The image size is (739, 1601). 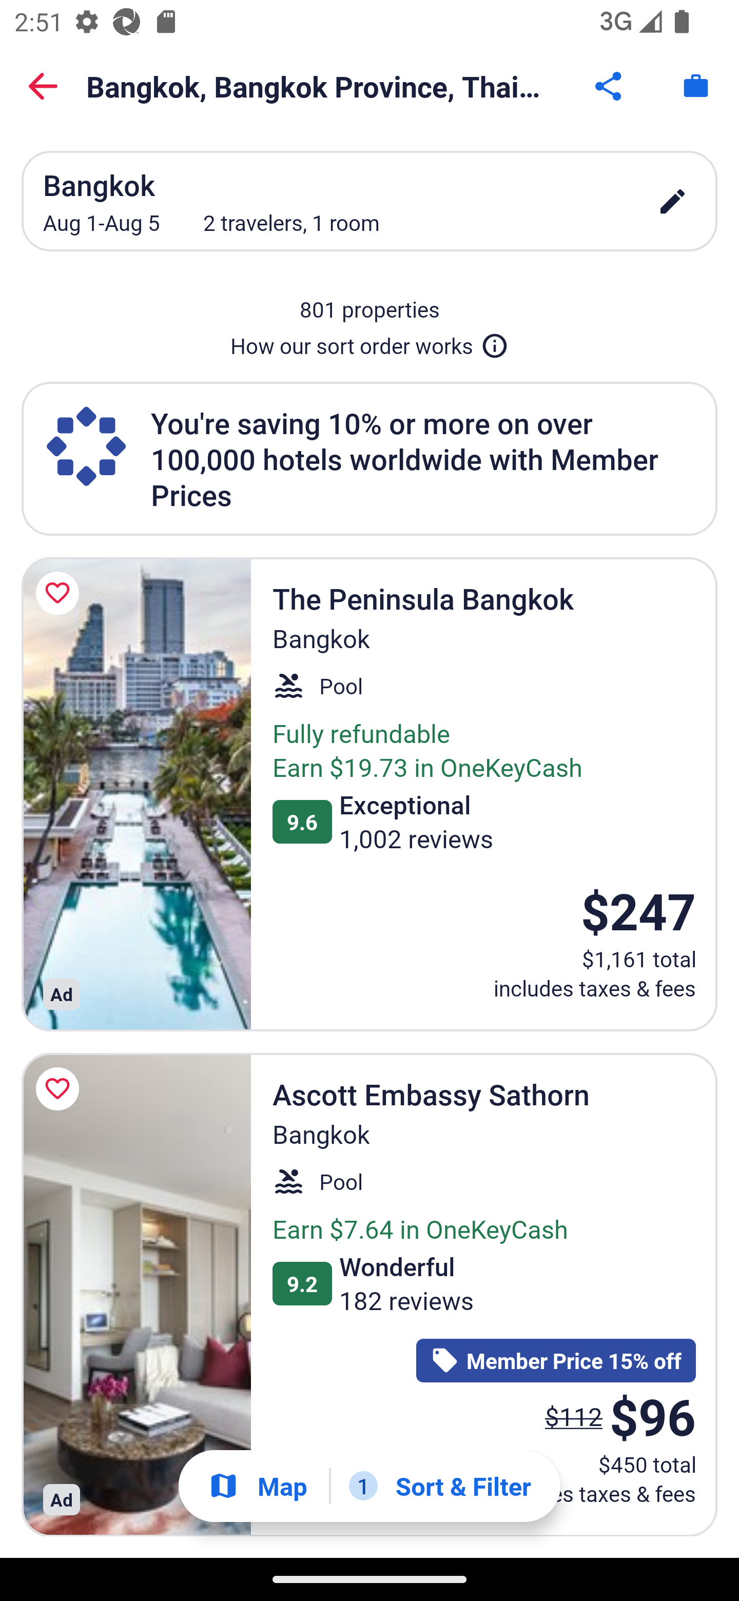 What do you see at coordinates (43, 86) in the screenshot?
I see `Back` at bounding box center [43, 86].